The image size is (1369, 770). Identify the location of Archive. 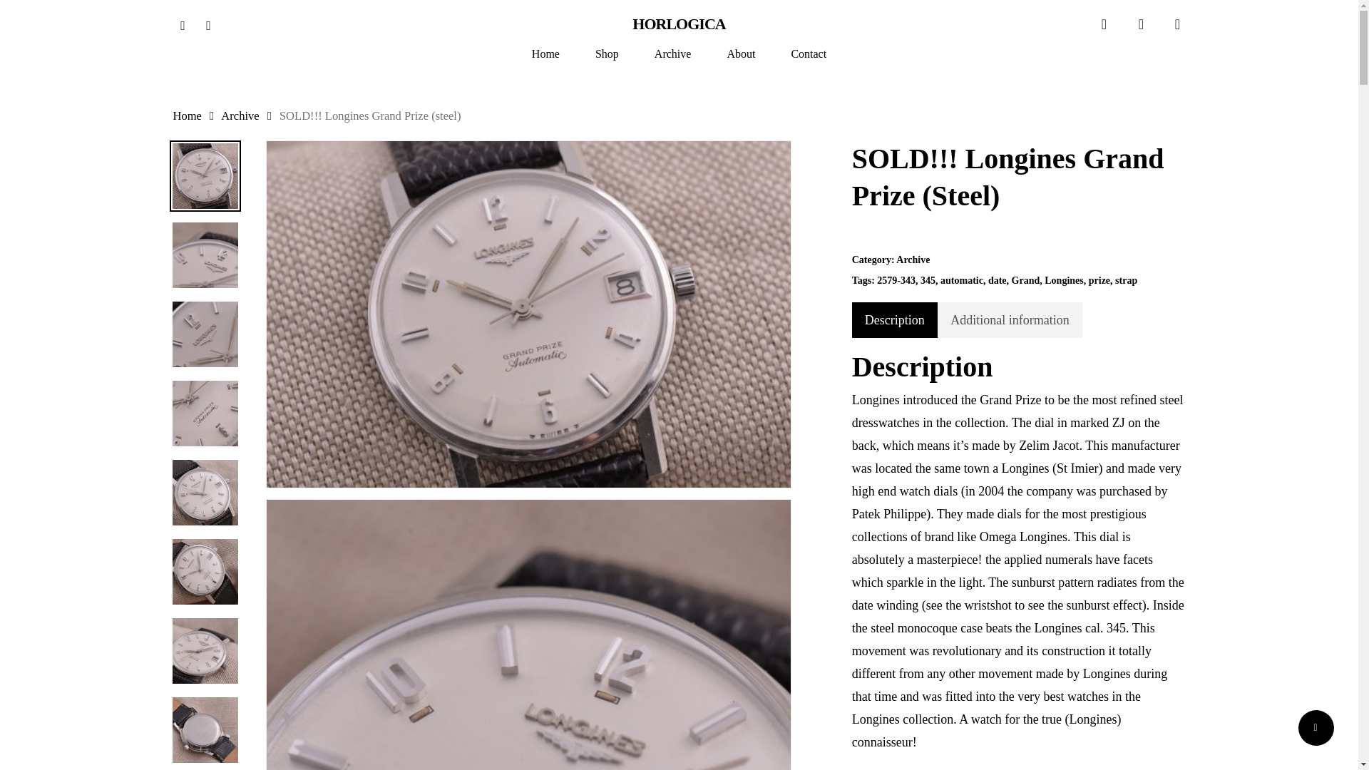
(240, 115).